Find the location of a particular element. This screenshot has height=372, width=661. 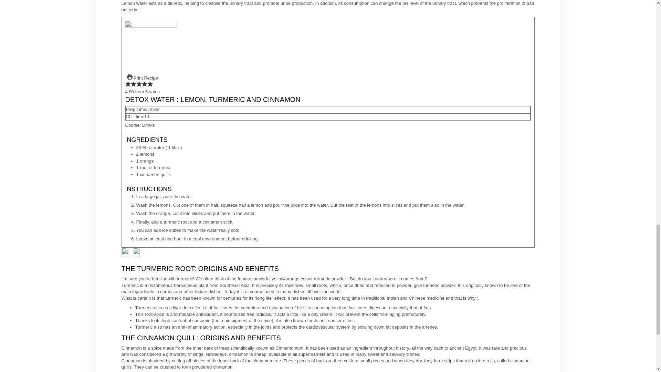

Print Recipe is located at coordinates (143, 78).